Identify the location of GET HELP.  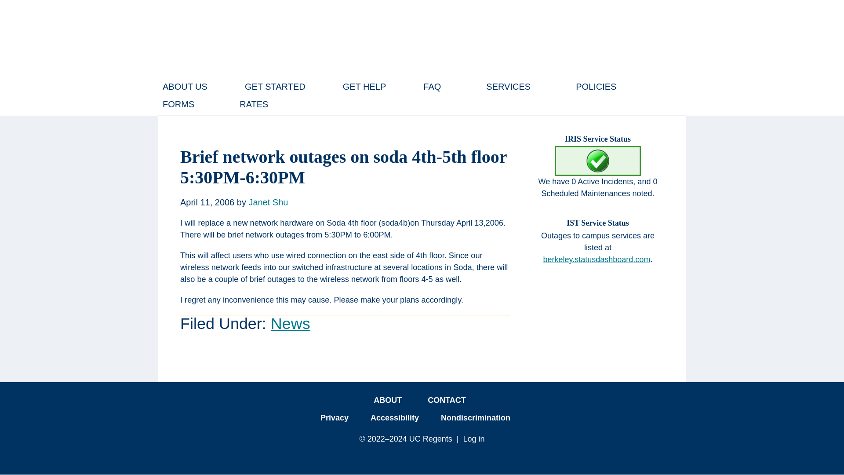
(364, 87).